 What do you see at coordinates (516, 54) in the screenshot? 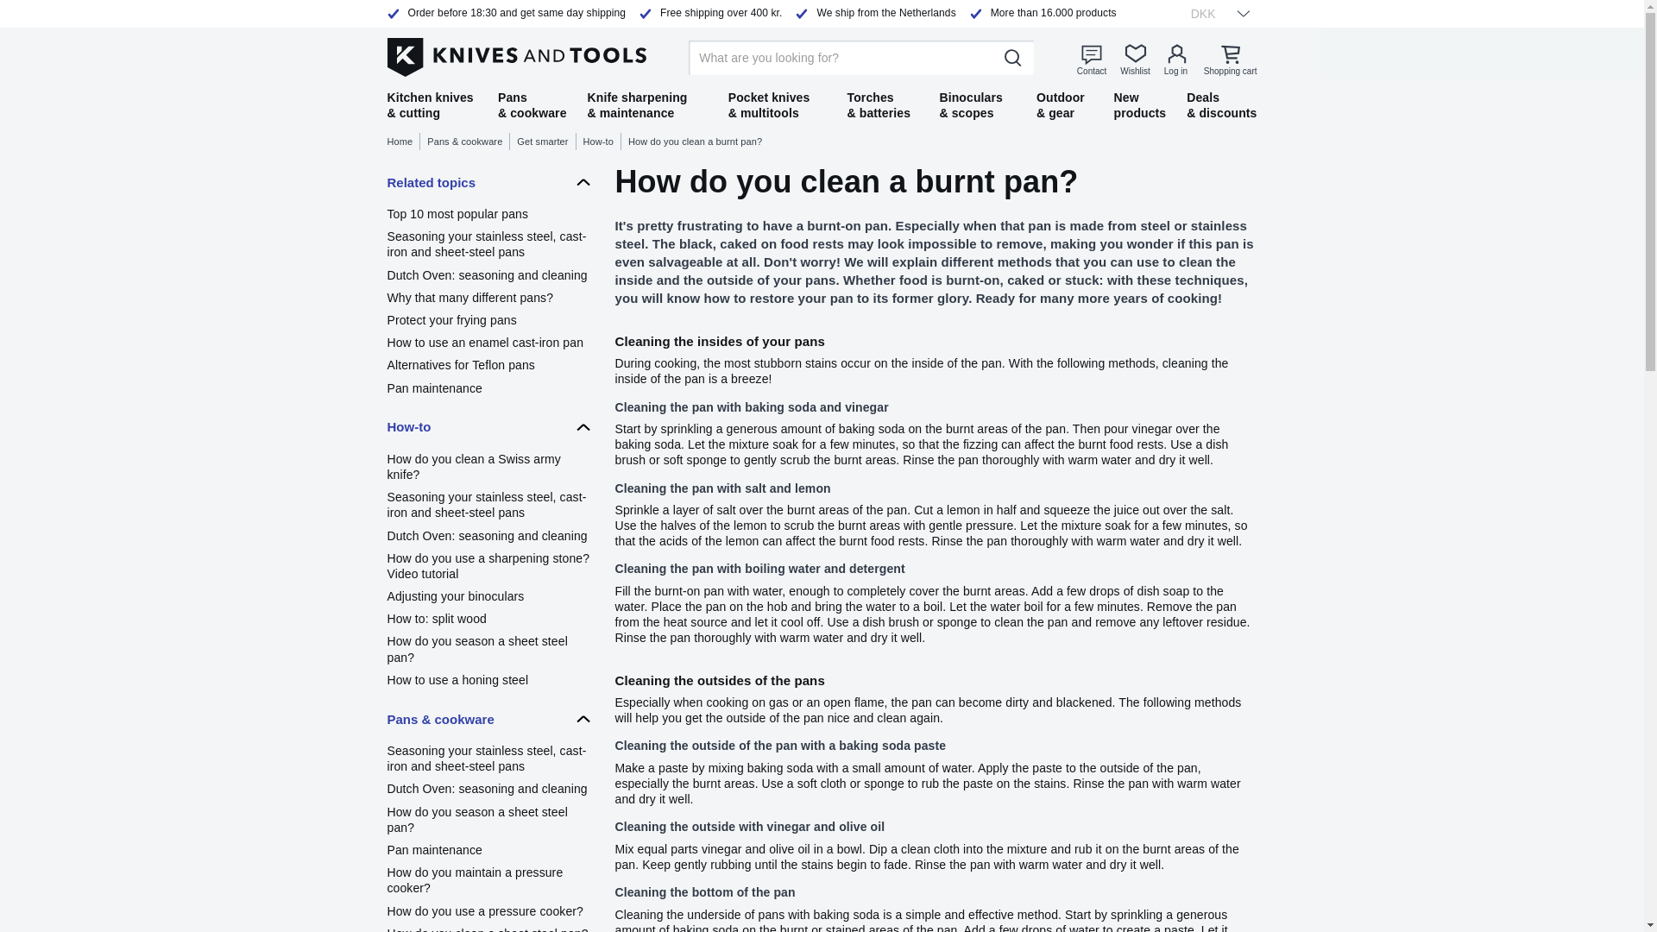
I see `Logo` at bounding box center [516, 54].